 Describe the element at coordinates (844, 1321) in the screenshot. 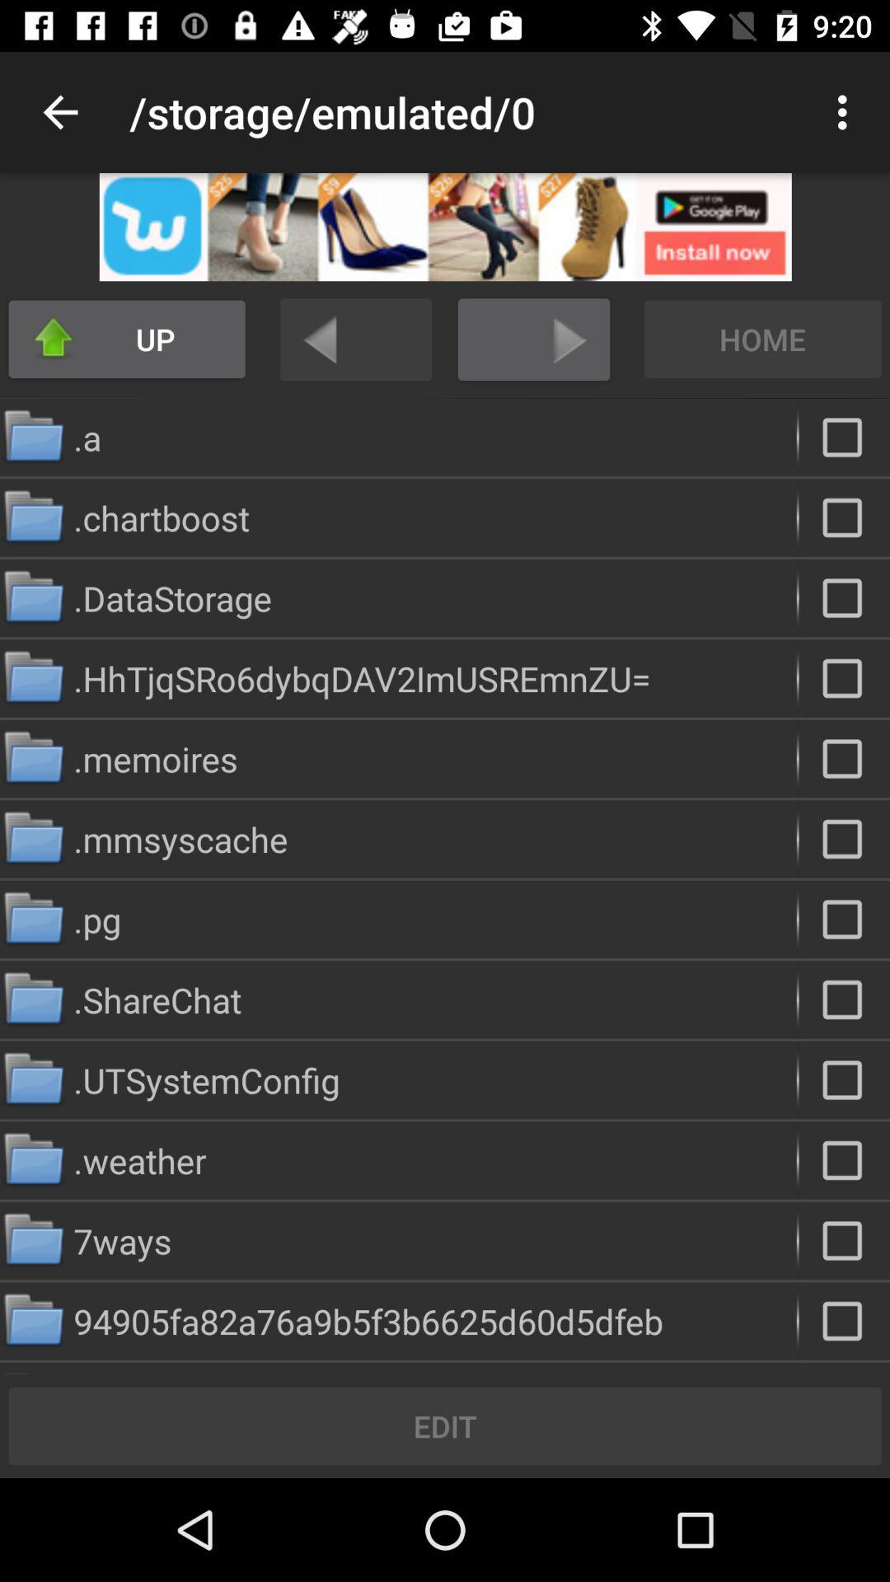

I see `select folder` at that location.